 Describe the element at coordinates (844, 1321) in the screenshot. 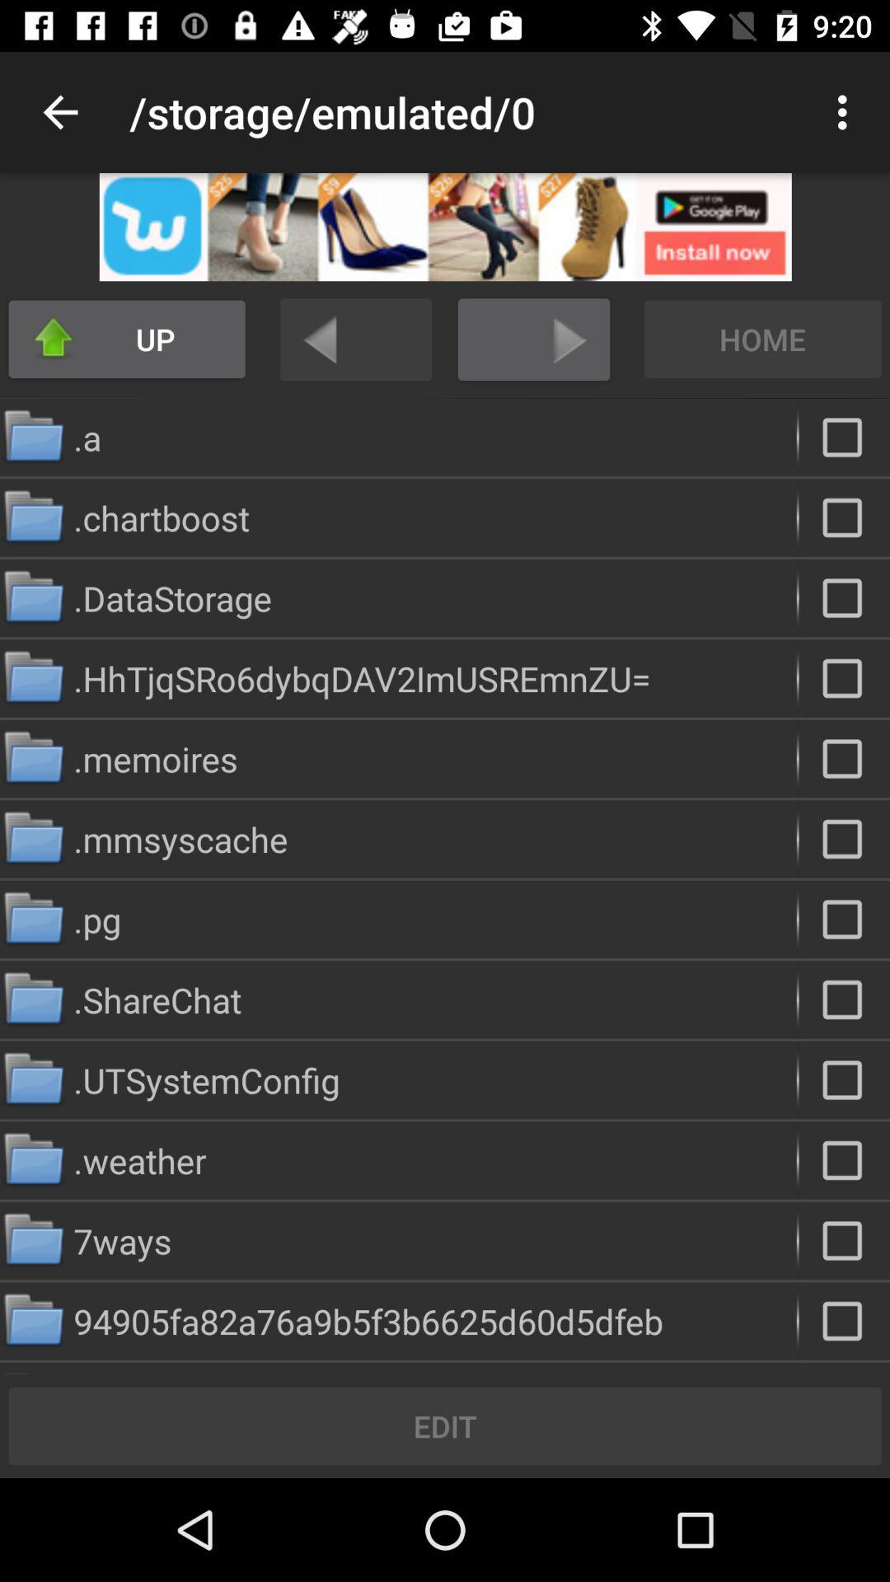

I see `select folder` at that location.